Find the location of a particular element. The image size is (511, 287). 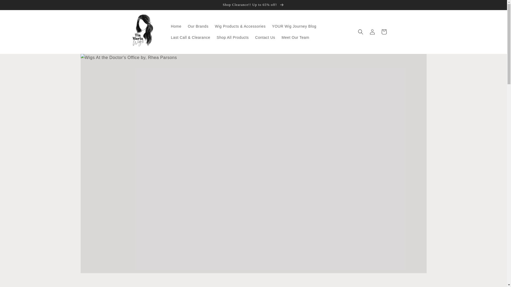

Contact Us is located at coordinates (265, 37).